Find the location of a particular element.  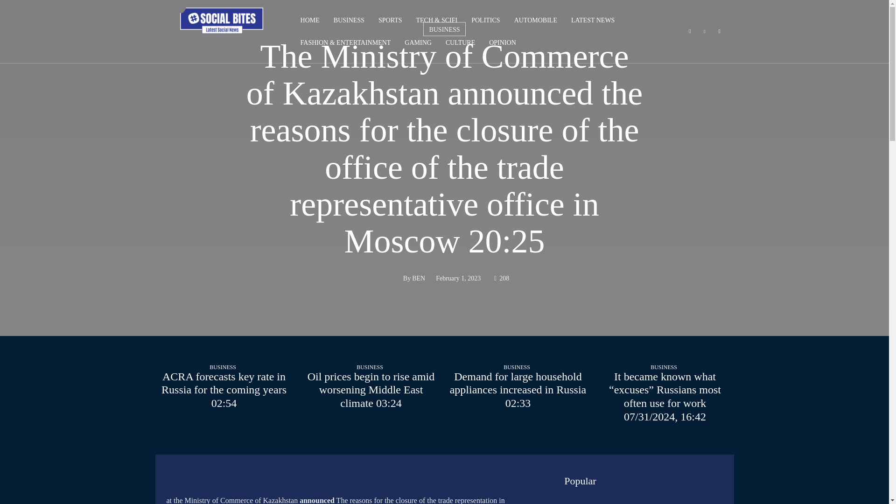

CULTURE is located at coordinates (460, 43).